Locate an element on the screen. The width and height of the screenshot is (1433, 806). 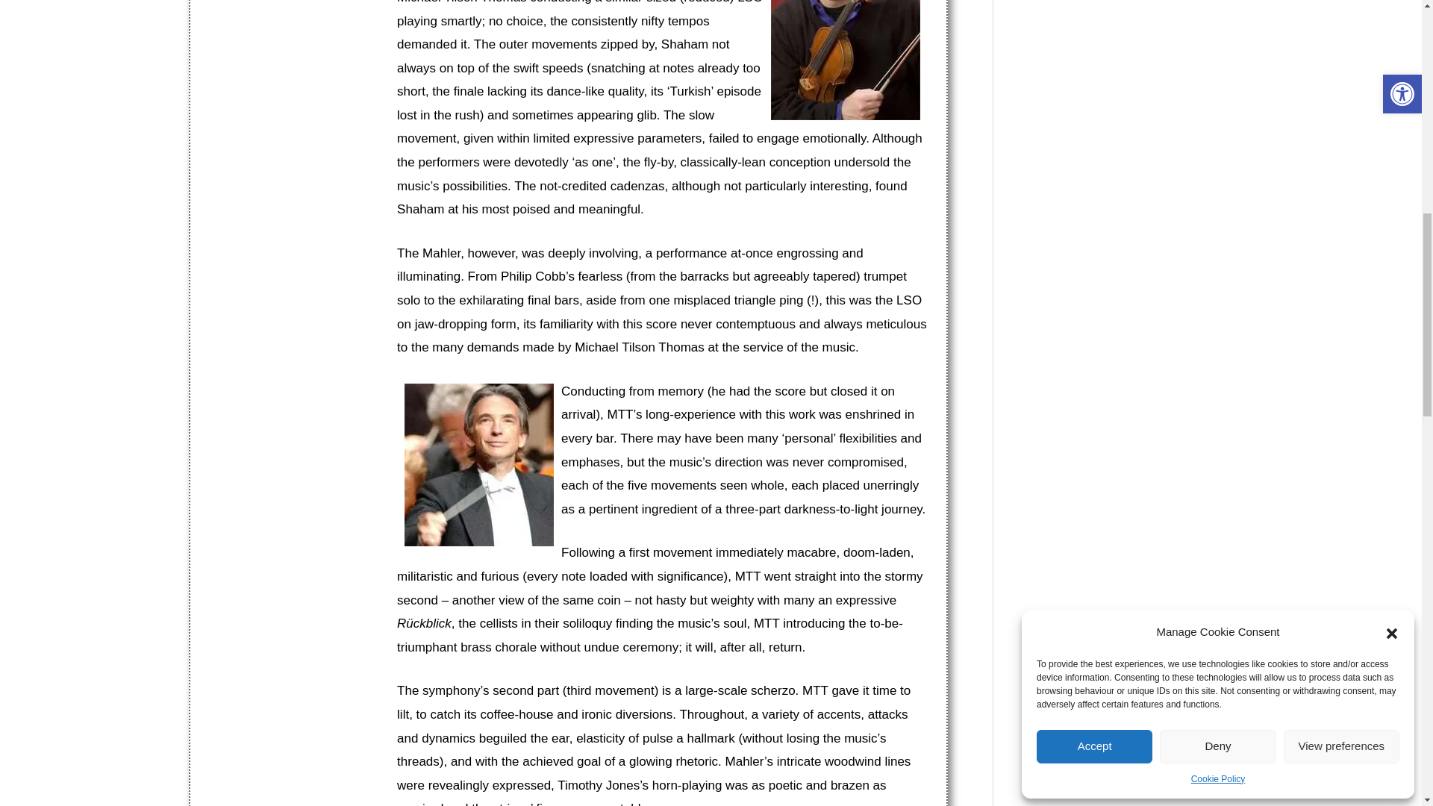
Gil Shaham. Photograph: Christian Steiner is located at coordinates (845, 60).